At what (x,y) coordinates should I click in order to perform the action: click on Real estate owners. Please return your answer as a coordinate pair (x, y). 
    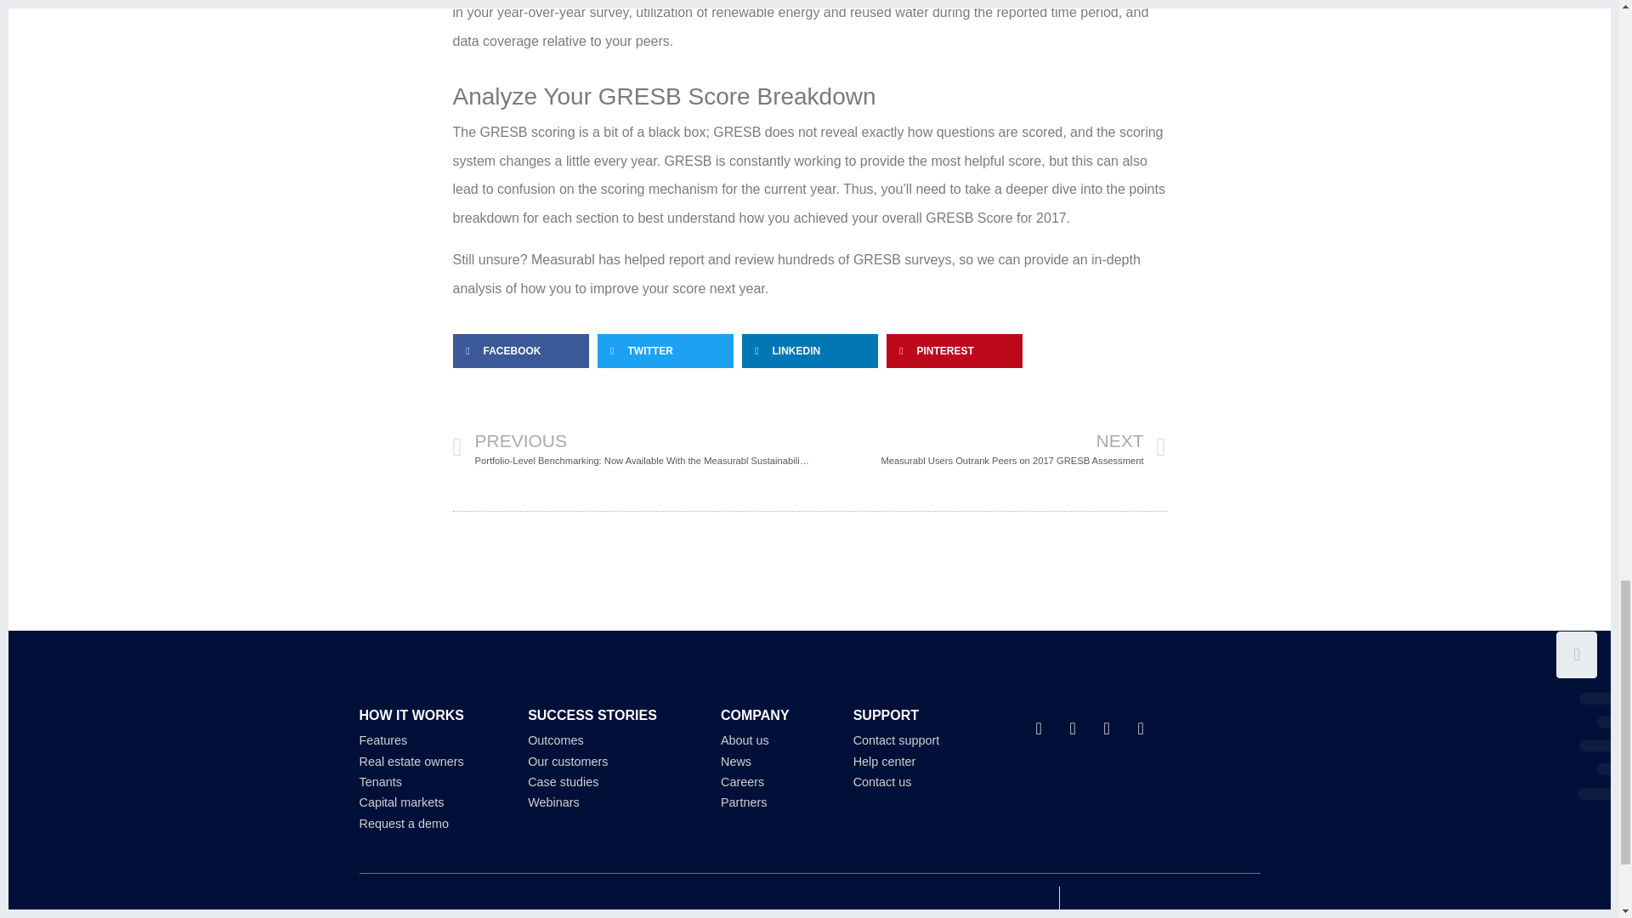
    Looking at the image, I should click on (411, 761).